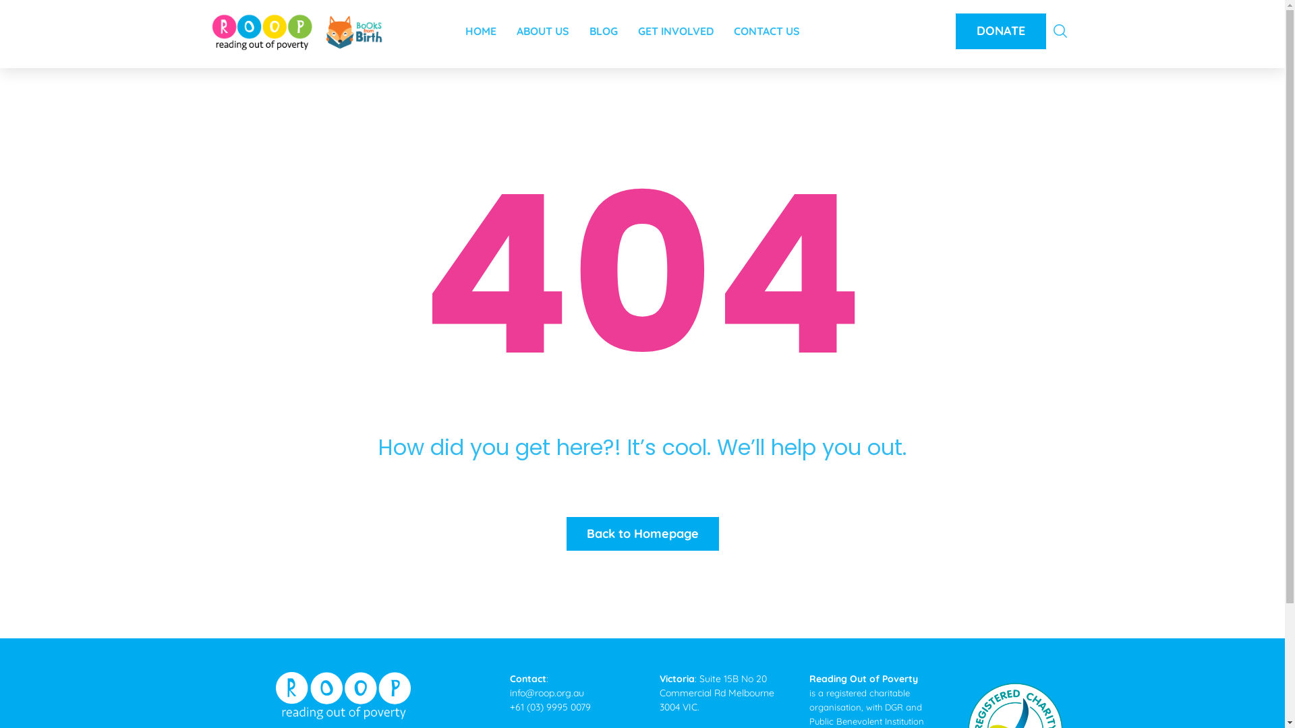 The image size is (1295, 728). Describe the element at coordinates (767, 27) in the screenshot. I see `CONTACT US` at that location.